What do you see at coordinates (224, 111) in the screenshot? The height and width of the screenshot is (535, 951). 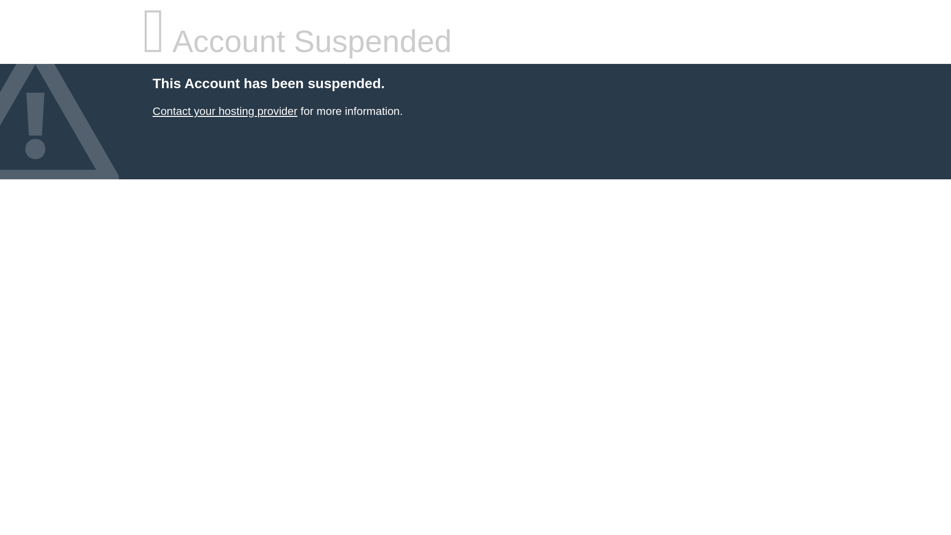 I see `Contact your hosting provider` at bounding box center [224, 111].